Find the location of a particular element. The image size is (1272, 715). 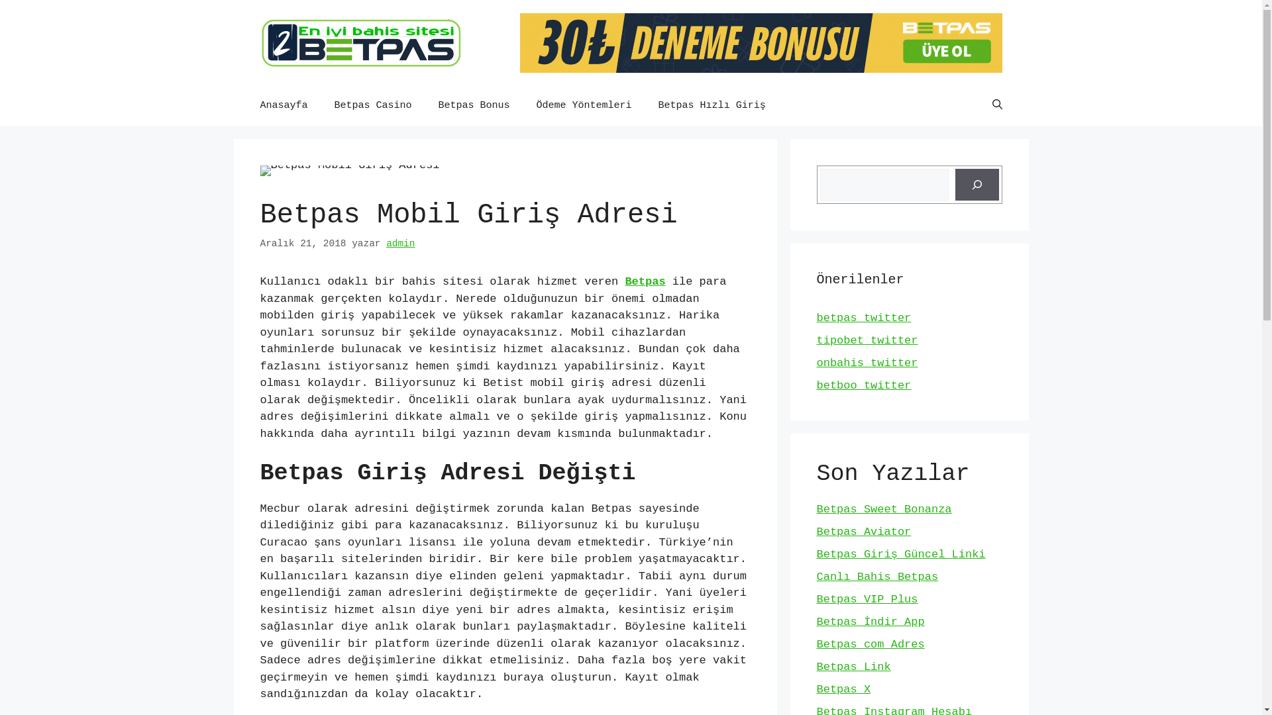

Betpas Link is located at coordinates (853, 667).